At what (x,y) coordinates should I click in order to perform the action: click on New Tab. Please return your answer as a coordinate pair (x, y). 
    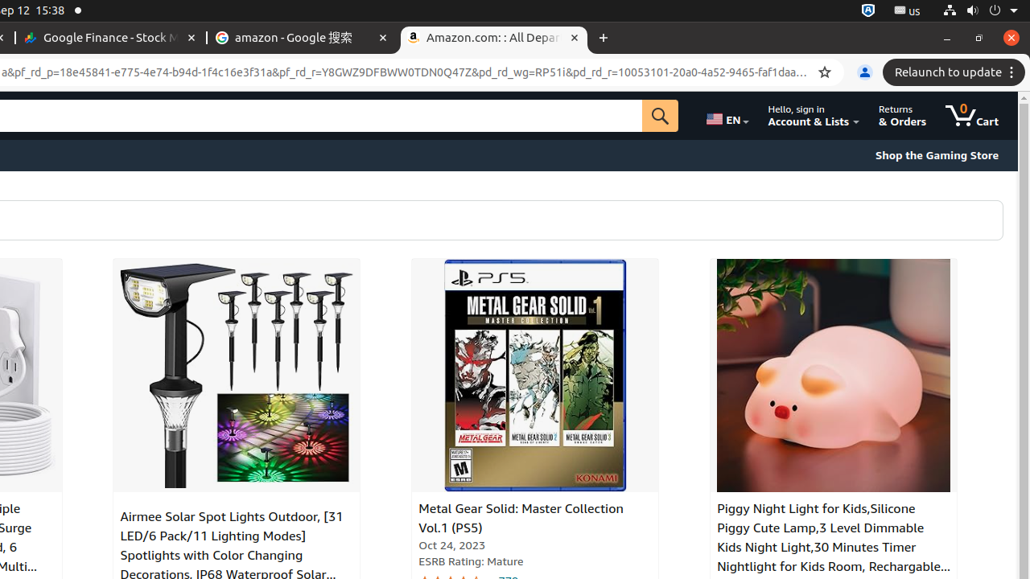
    Looking at the image, I should click on (604, 39).